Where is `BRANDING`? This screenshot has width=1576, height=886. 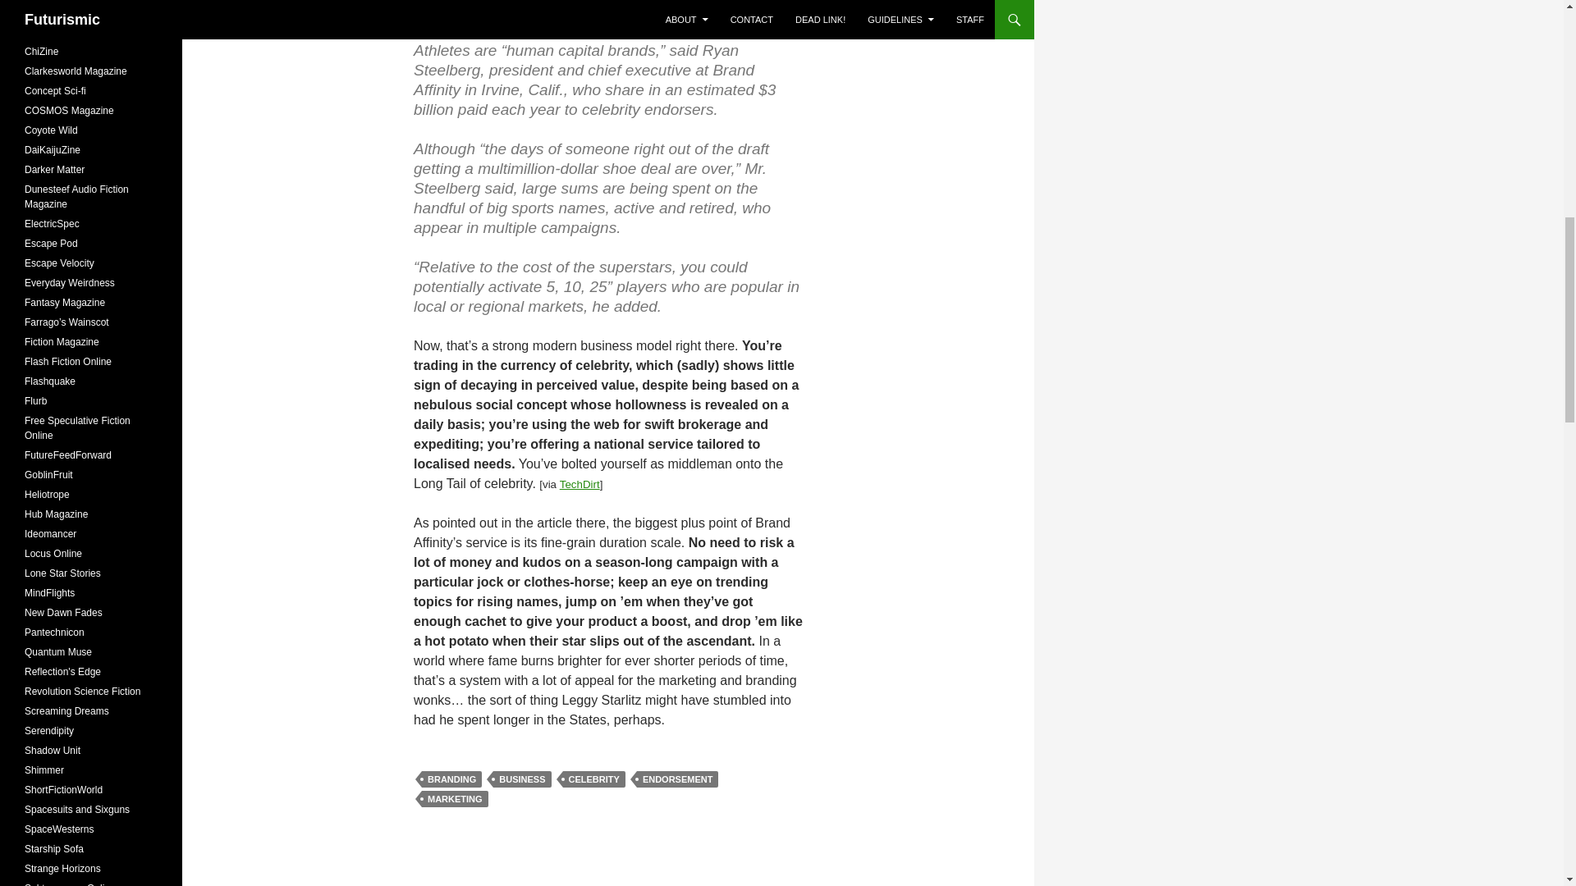 BRANDING is located at coordinates (451, 779).